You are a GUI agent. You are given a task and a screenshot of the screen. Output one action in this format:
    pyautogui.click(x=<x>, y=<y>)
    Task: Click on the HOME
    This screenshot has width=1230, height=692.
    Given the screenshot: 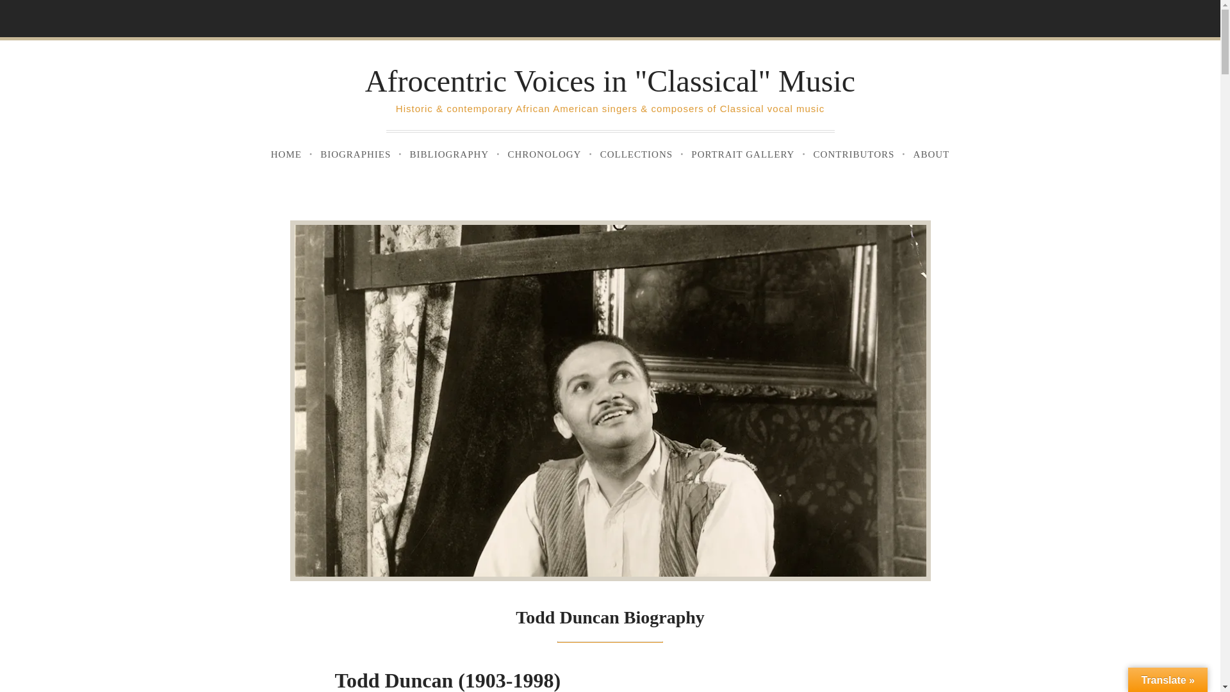 What is the action you would take?
    pyautogui.click(x=286, y=154)
    